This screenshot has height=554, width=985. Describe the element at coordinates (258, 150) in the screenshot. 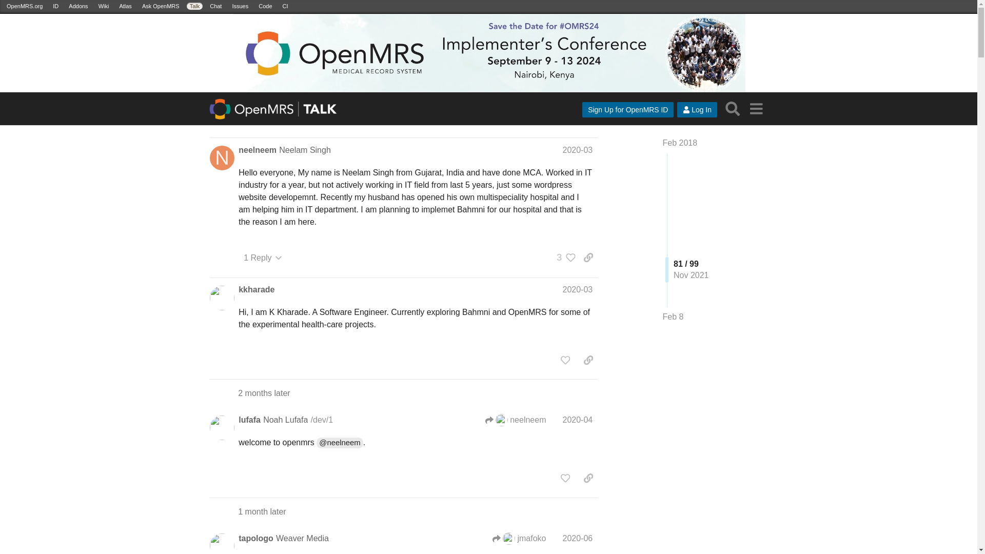

I see `neelneem` at that location.